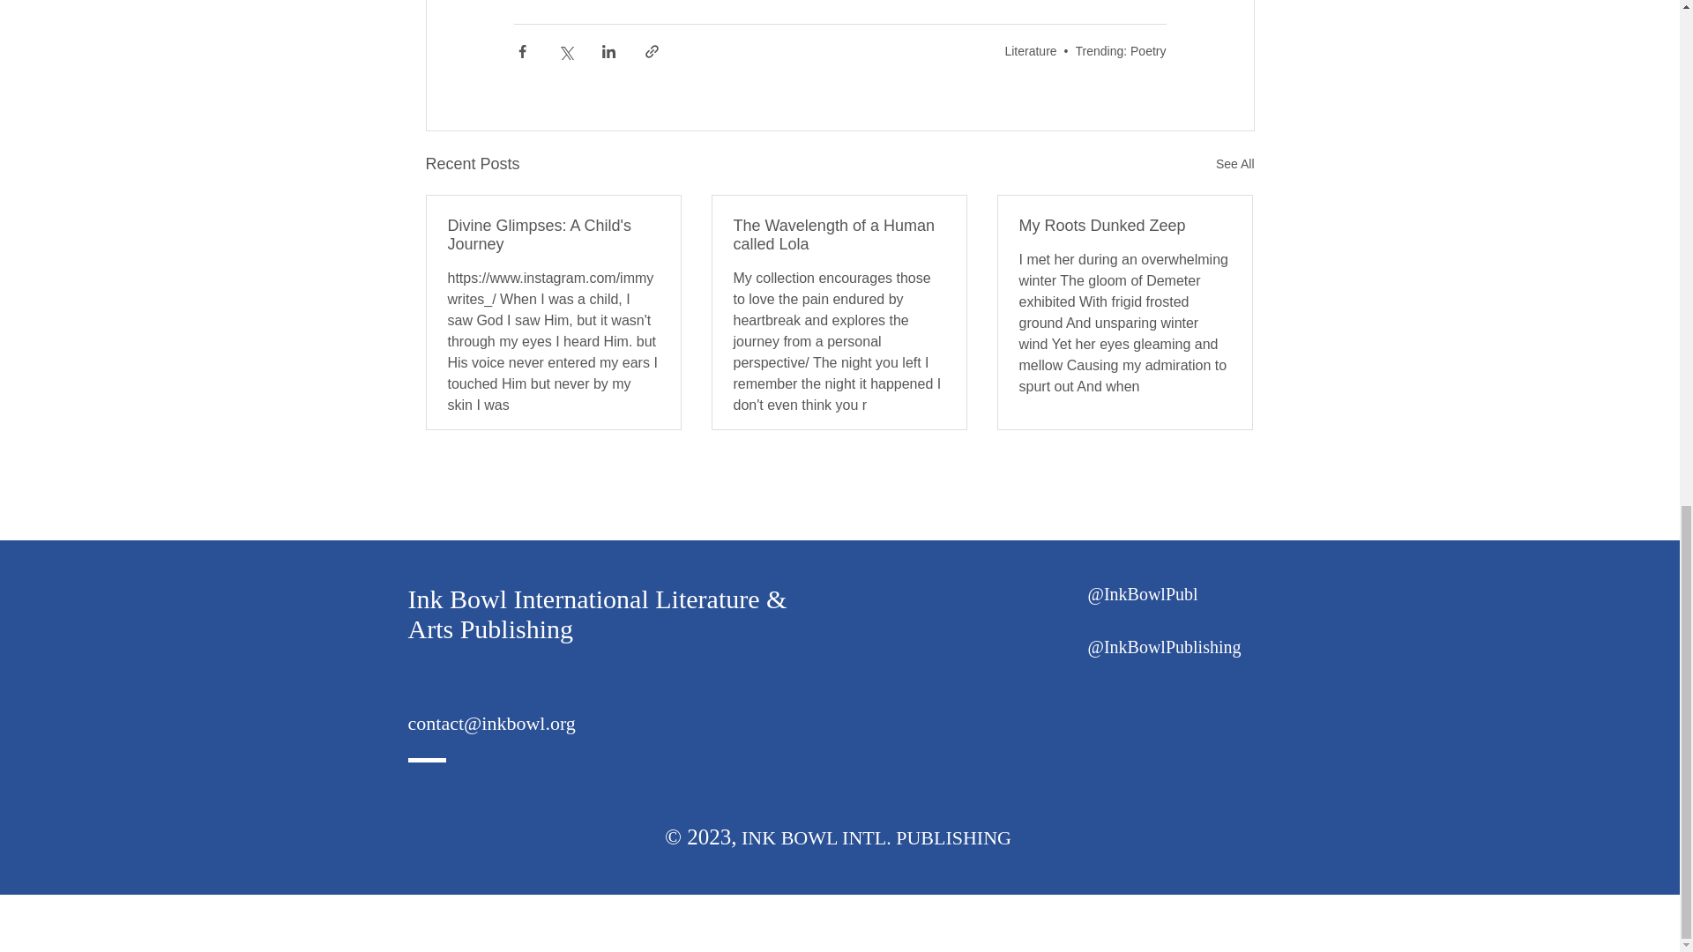 Image resolution: width=1693 pixels, height=952 pixels. Describe the element at coordinates (839, 235) in the screenshot. I see `The Wavelength of a Human called Lola` at that location.